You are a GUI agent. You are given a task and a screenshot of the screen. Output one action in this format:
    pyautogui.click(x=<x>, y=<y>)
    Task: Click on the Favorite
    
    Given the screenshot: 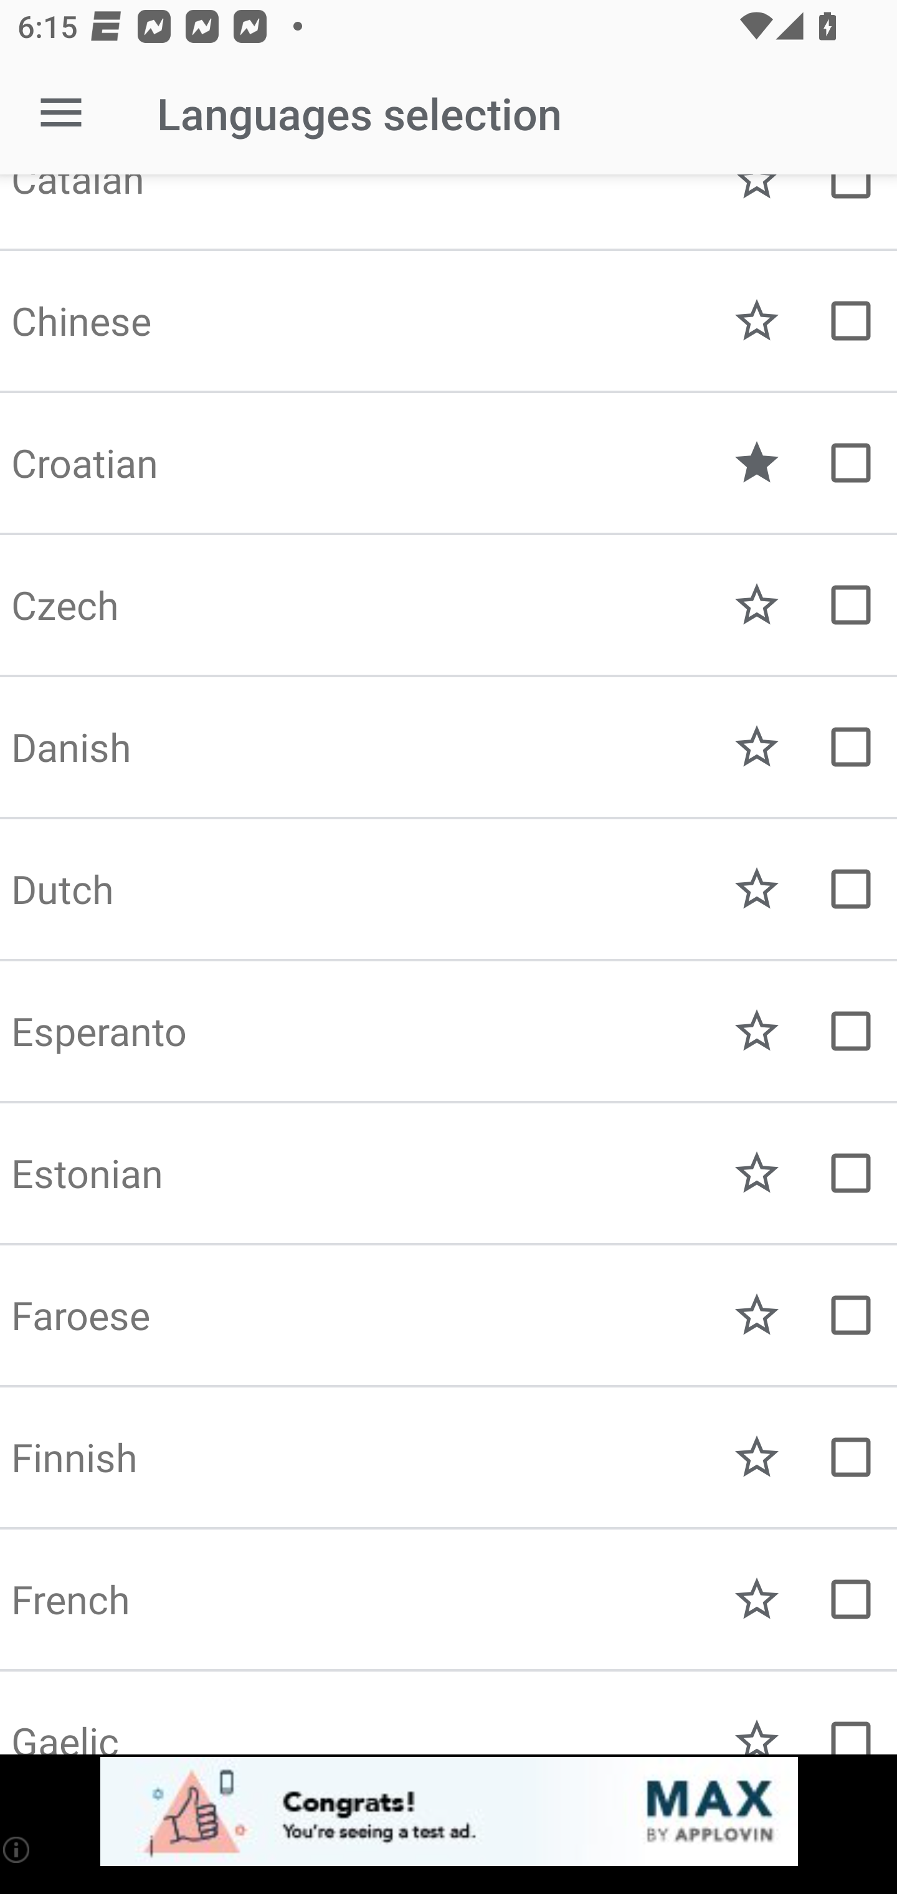 What is the action you would take?
    pyautogui.click(x=757, y=1457)
    